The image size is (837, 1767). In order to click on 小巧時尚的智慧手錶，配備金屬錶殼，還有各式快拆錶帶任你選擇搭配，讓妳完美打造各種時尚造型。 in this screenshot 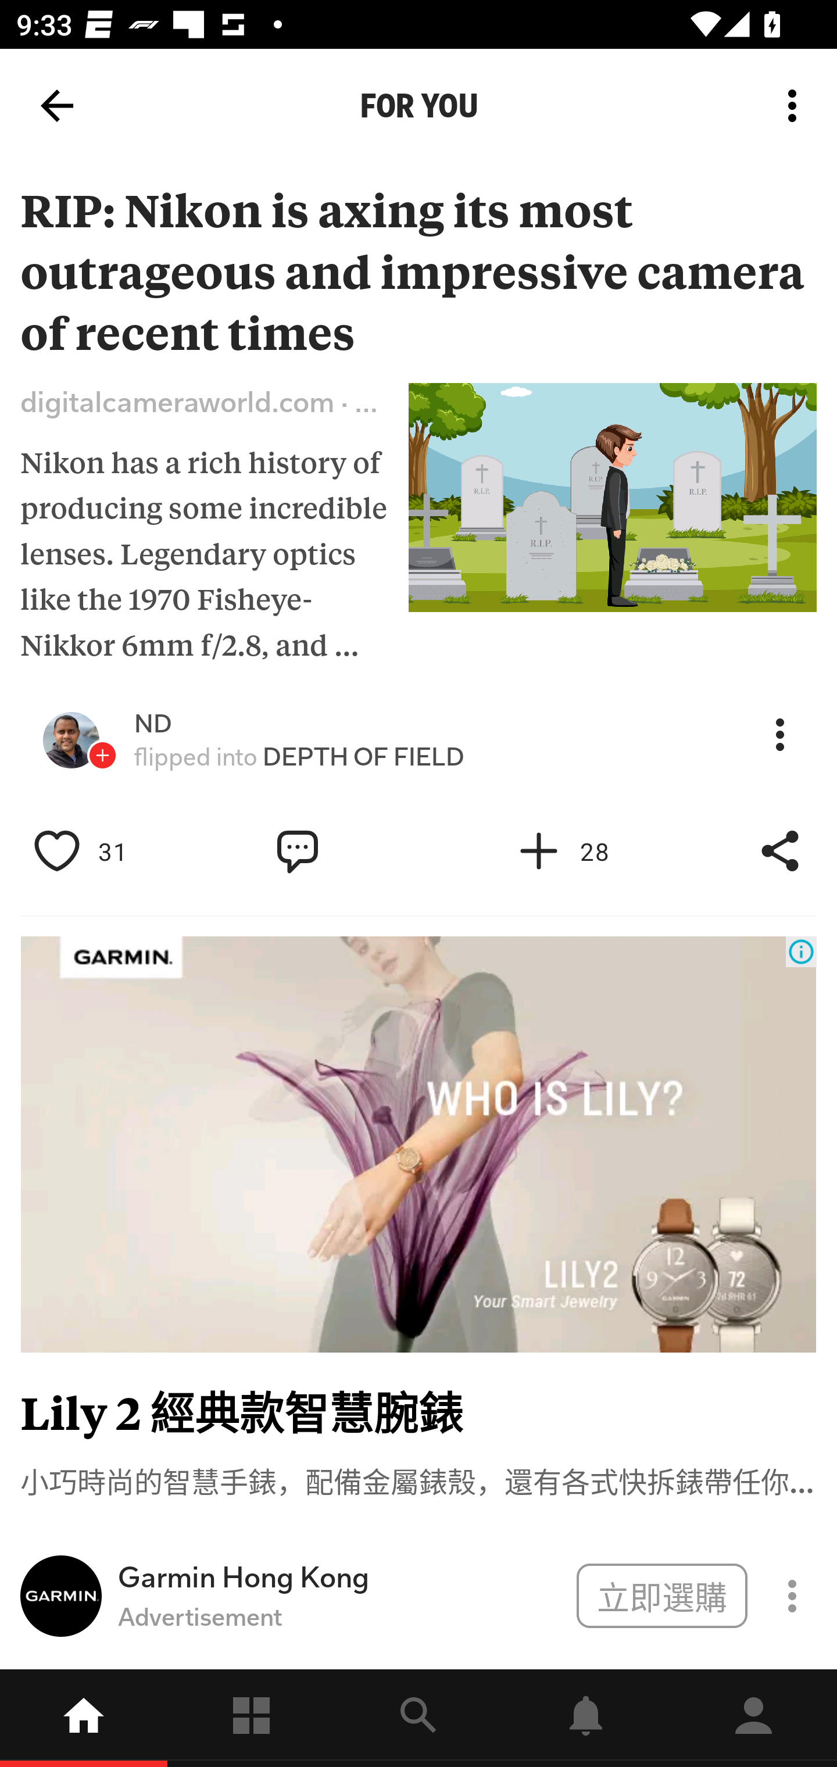, I will do `click(419, 1480)`.